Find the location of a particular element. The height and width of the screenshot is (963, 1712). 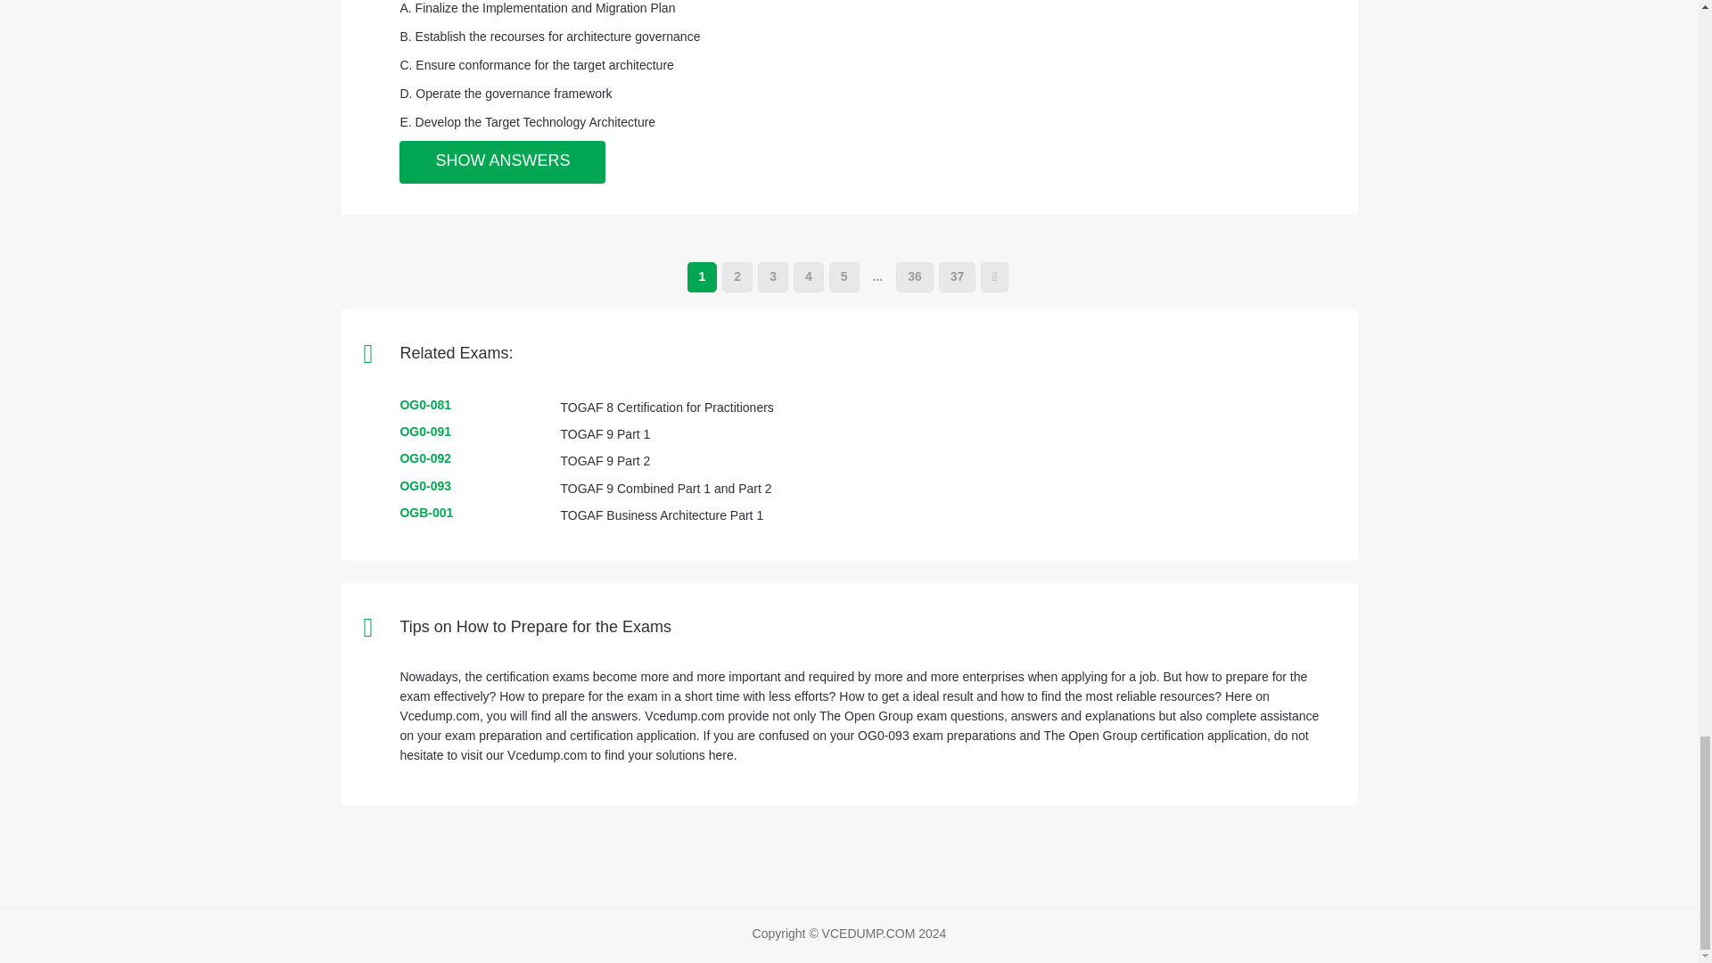

2 is located at coordinates (737, 276).